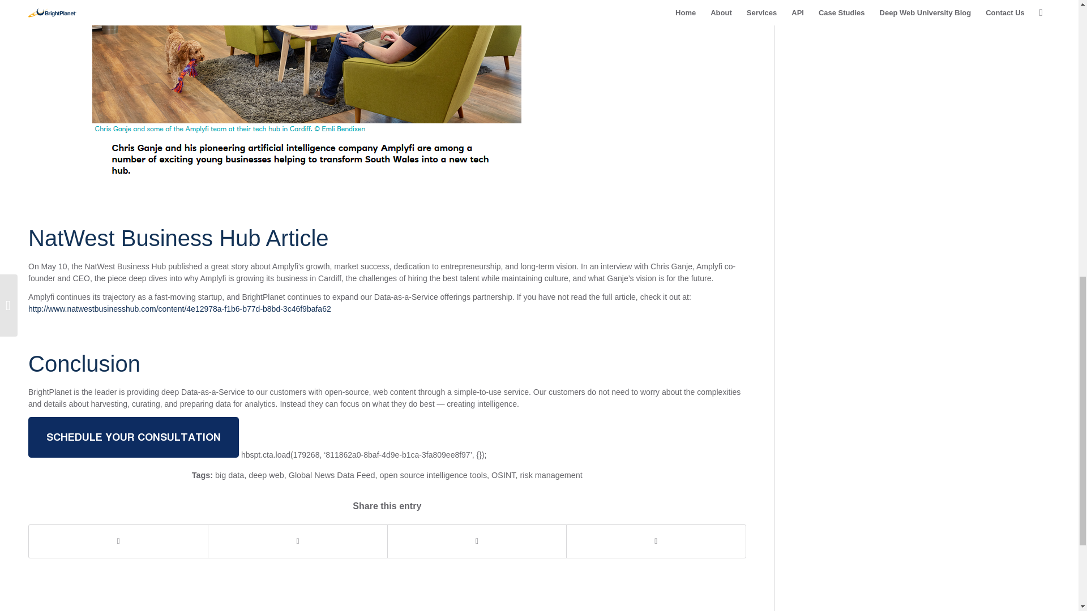  I want to click on risk management, so click(550, 475).